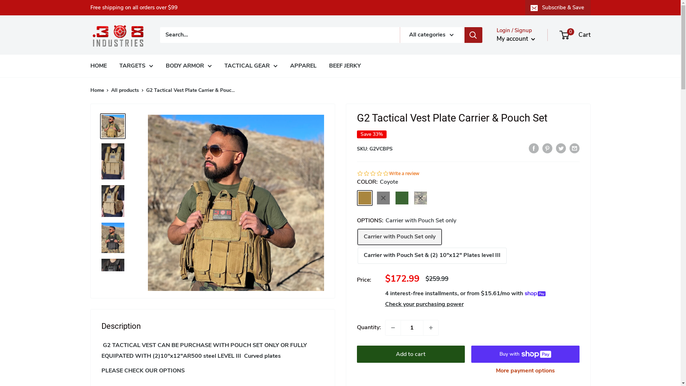 This screenshot has width=686, height=386. Describe the element at coordinates (251, 66) in the screenshot. I see `TACTICAL GEAR` at that location.